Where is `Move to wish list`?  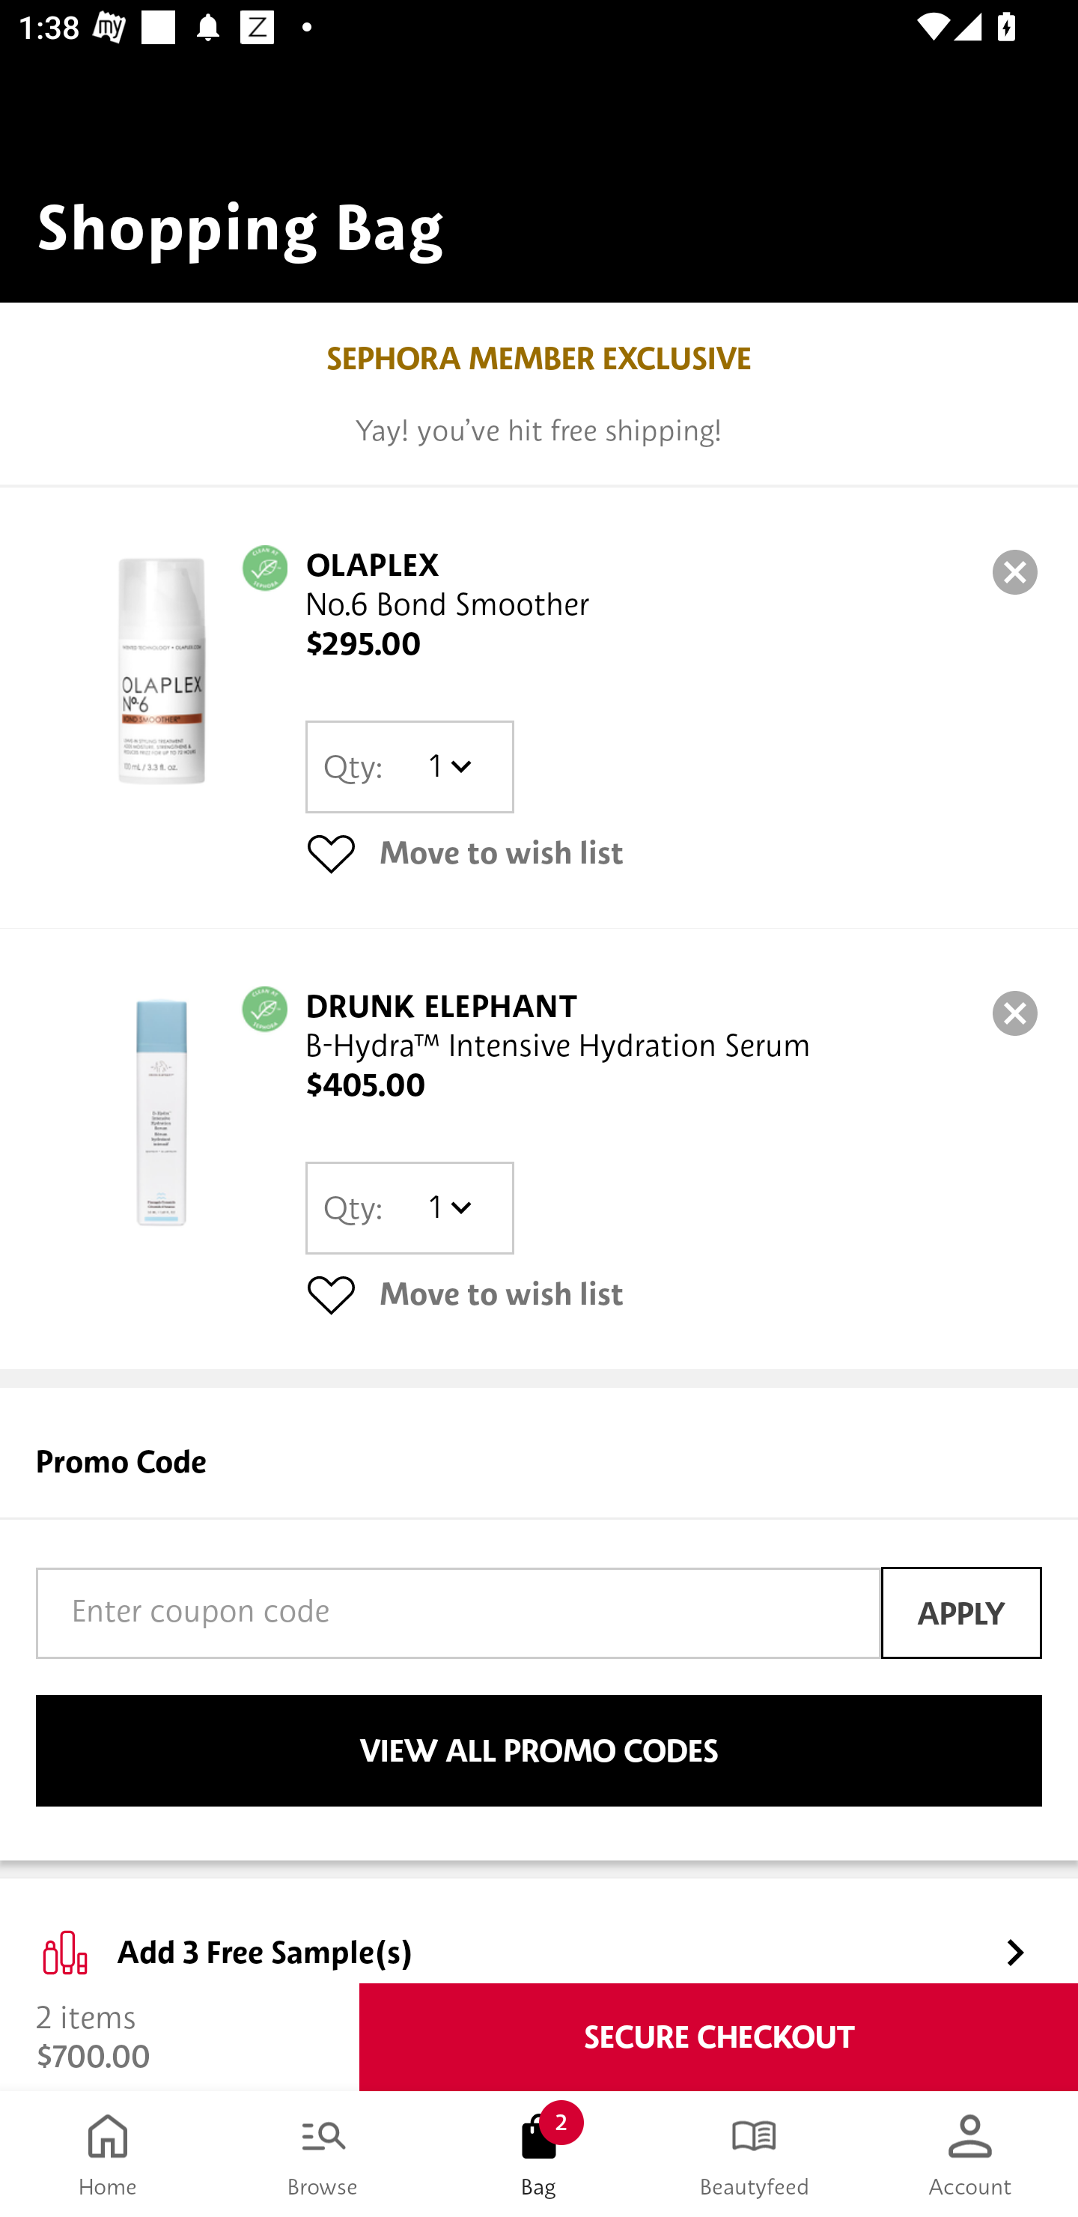 Move to wish list is located at coordinates (674, 1293).